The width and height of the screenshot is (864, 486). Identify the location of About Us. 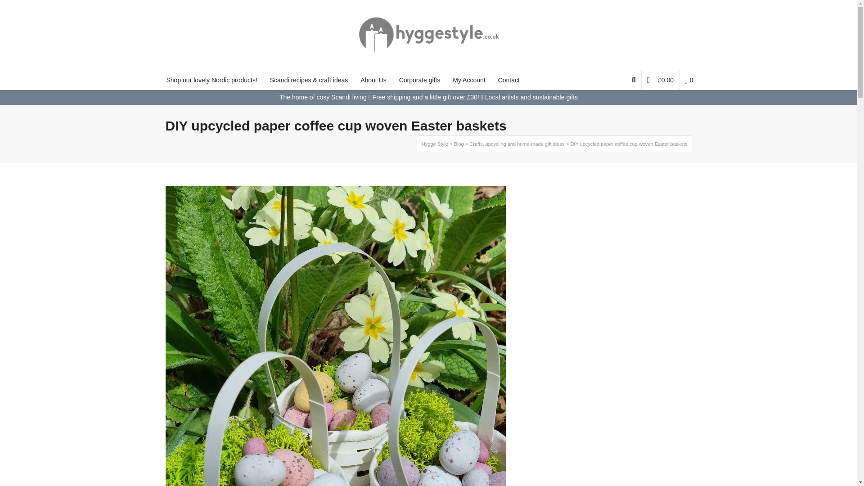
(373, 80).